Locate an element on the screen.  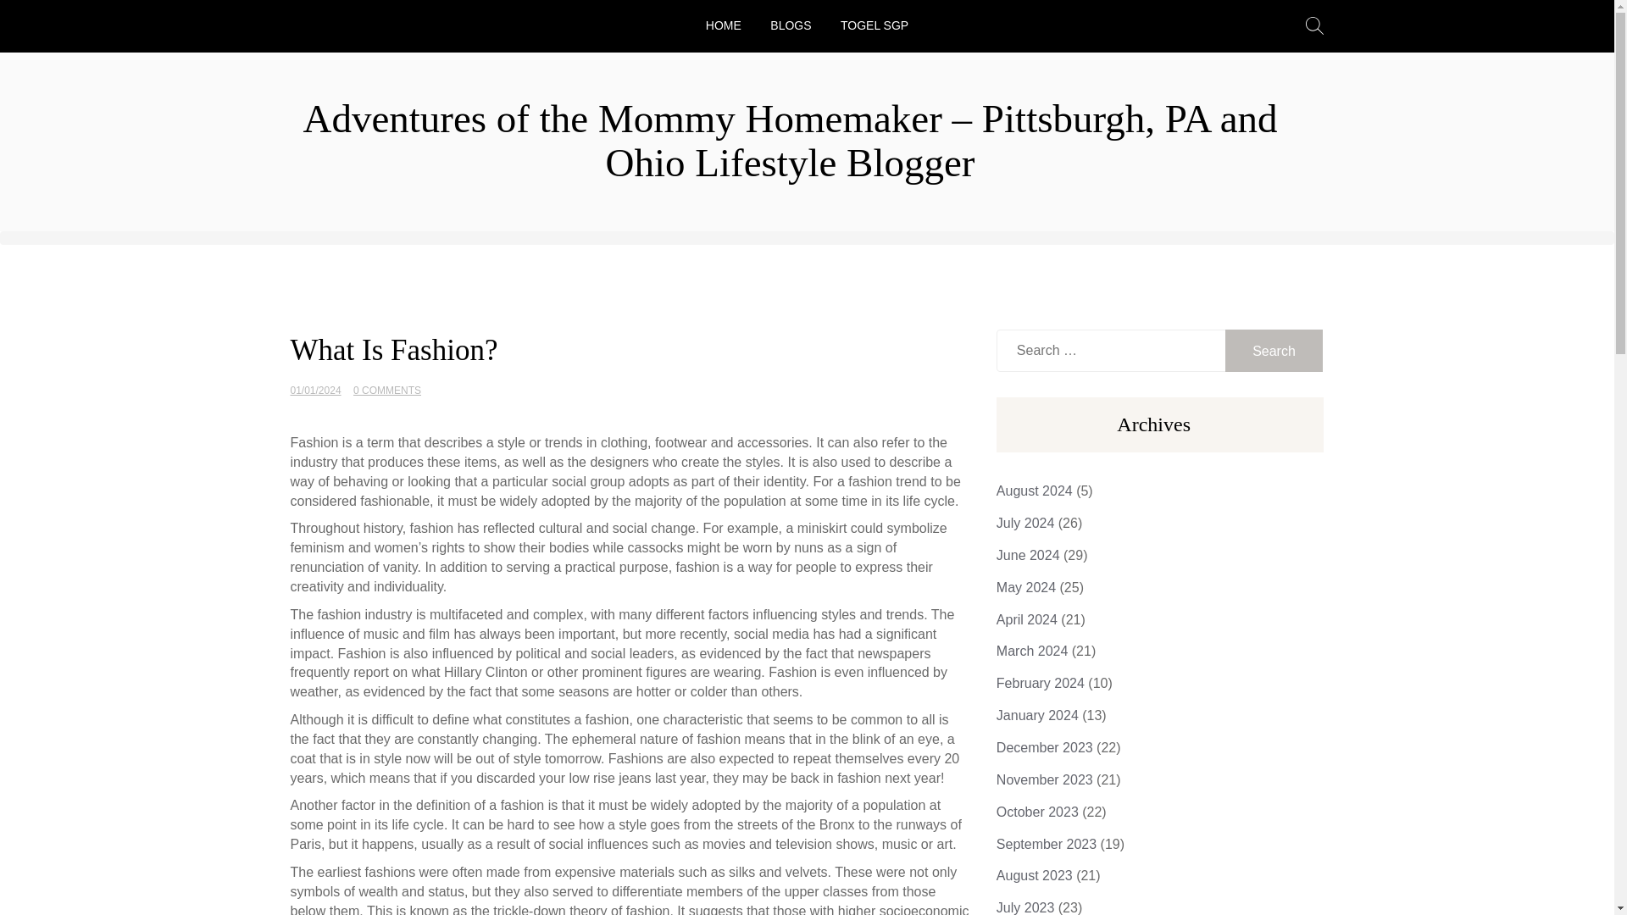
September 2023 is located at coordinates (1046, 844).